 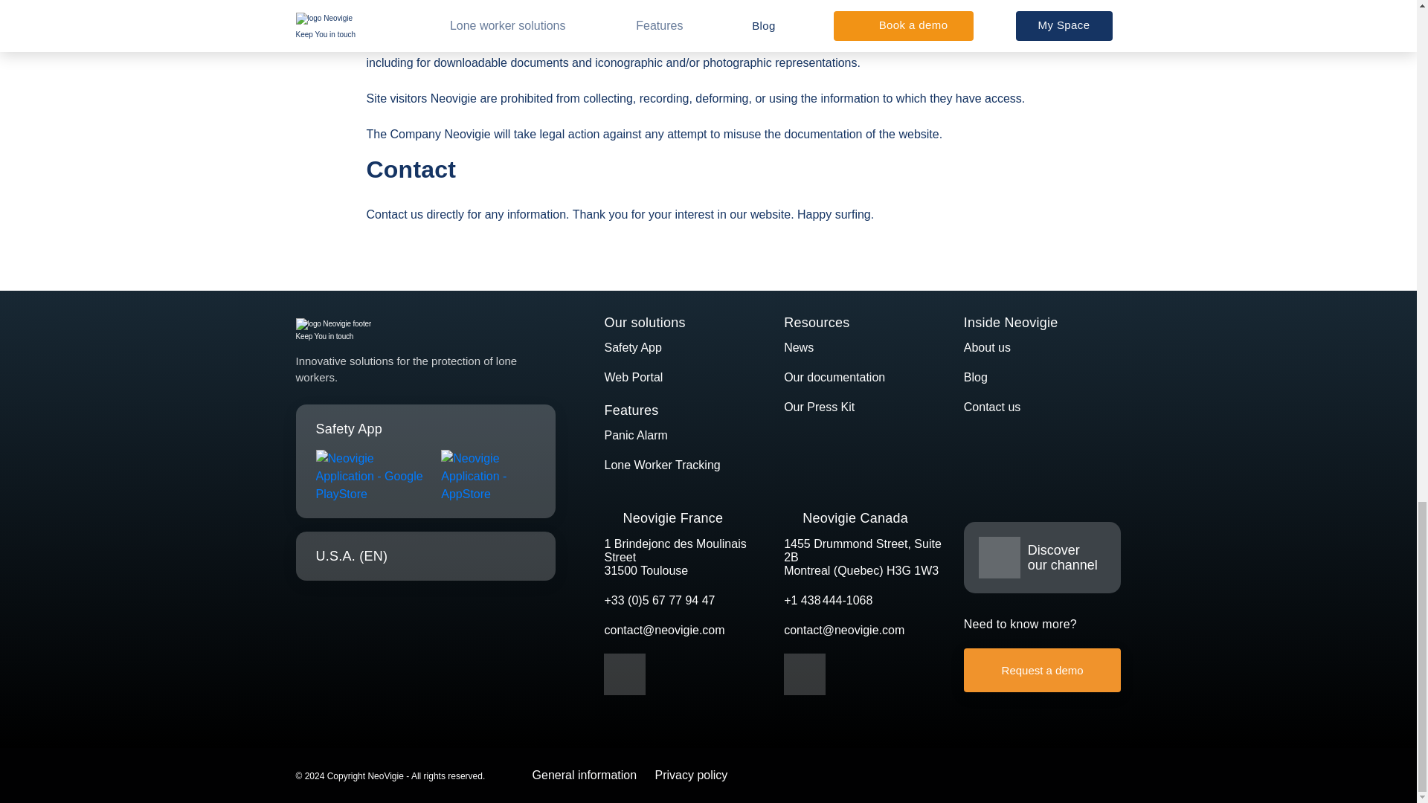 I want to click on Keep You in touch, so click(x=425, y=330).